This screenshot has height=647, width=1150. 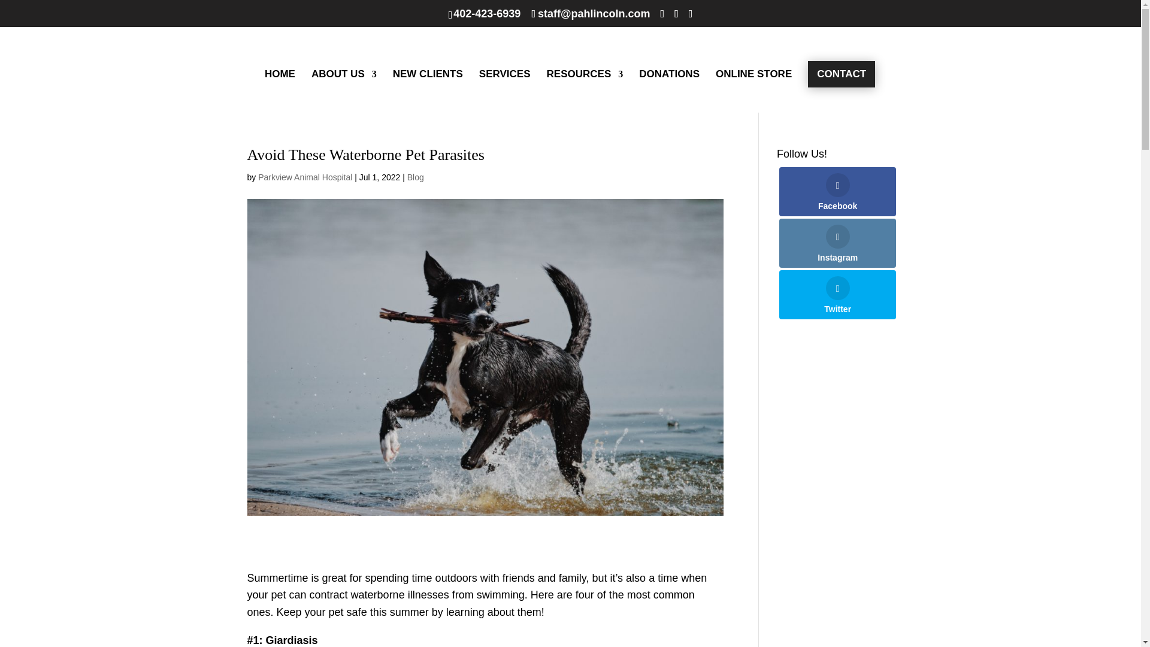 What do you see at coordinates (753, 91) in the screenshot?
I see `ONLINE STORE` at bounding box center [753, 91].